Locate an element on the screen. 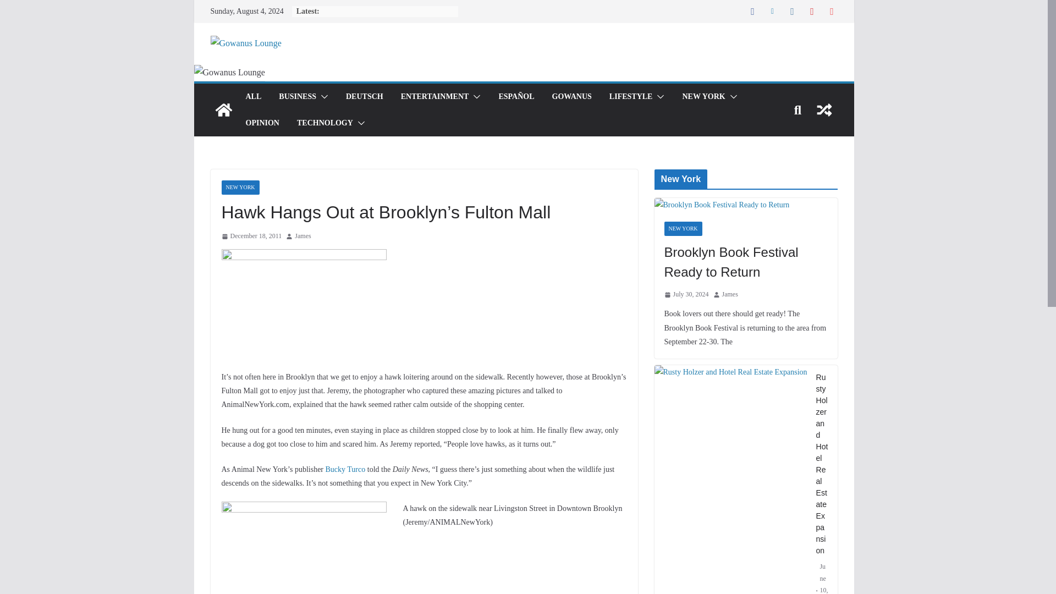  LIFESTYLE is located at coordinates (630, 97).